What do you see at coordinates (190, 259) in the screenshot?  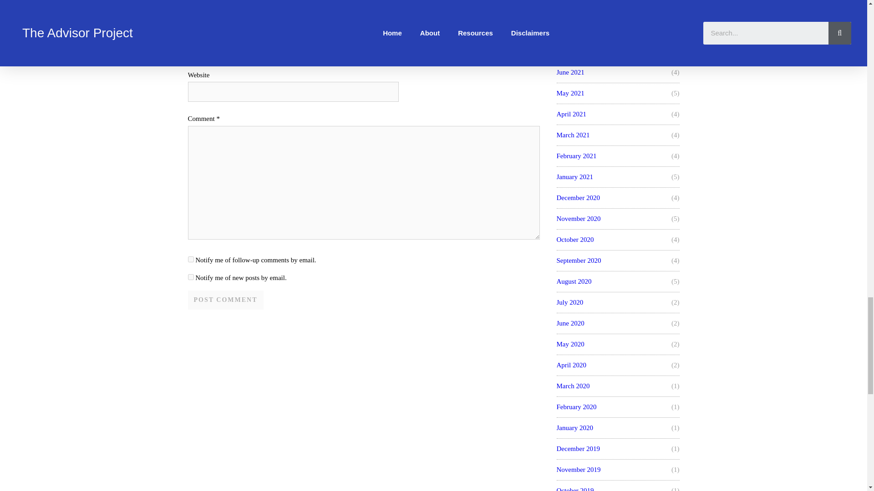 I see `subscribe` at bounding box center [190, 259].